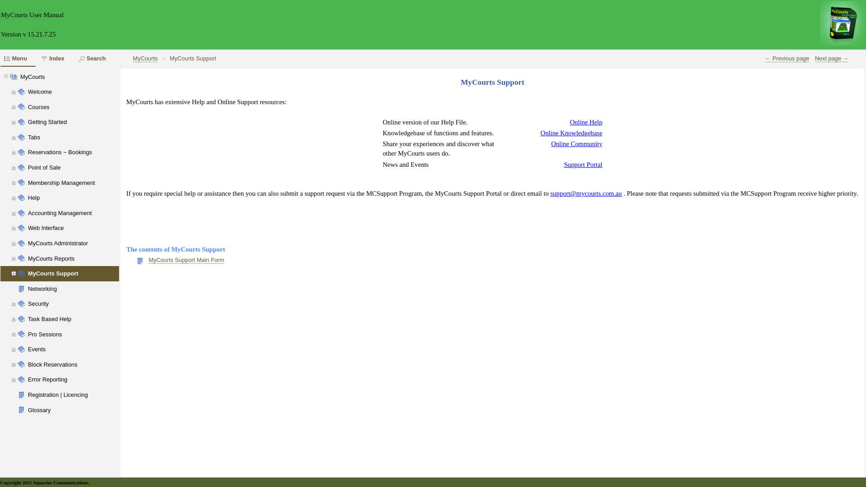 The height and width of the screenshot is (487, 866). I want to click on Online Help, so click(586, 123).